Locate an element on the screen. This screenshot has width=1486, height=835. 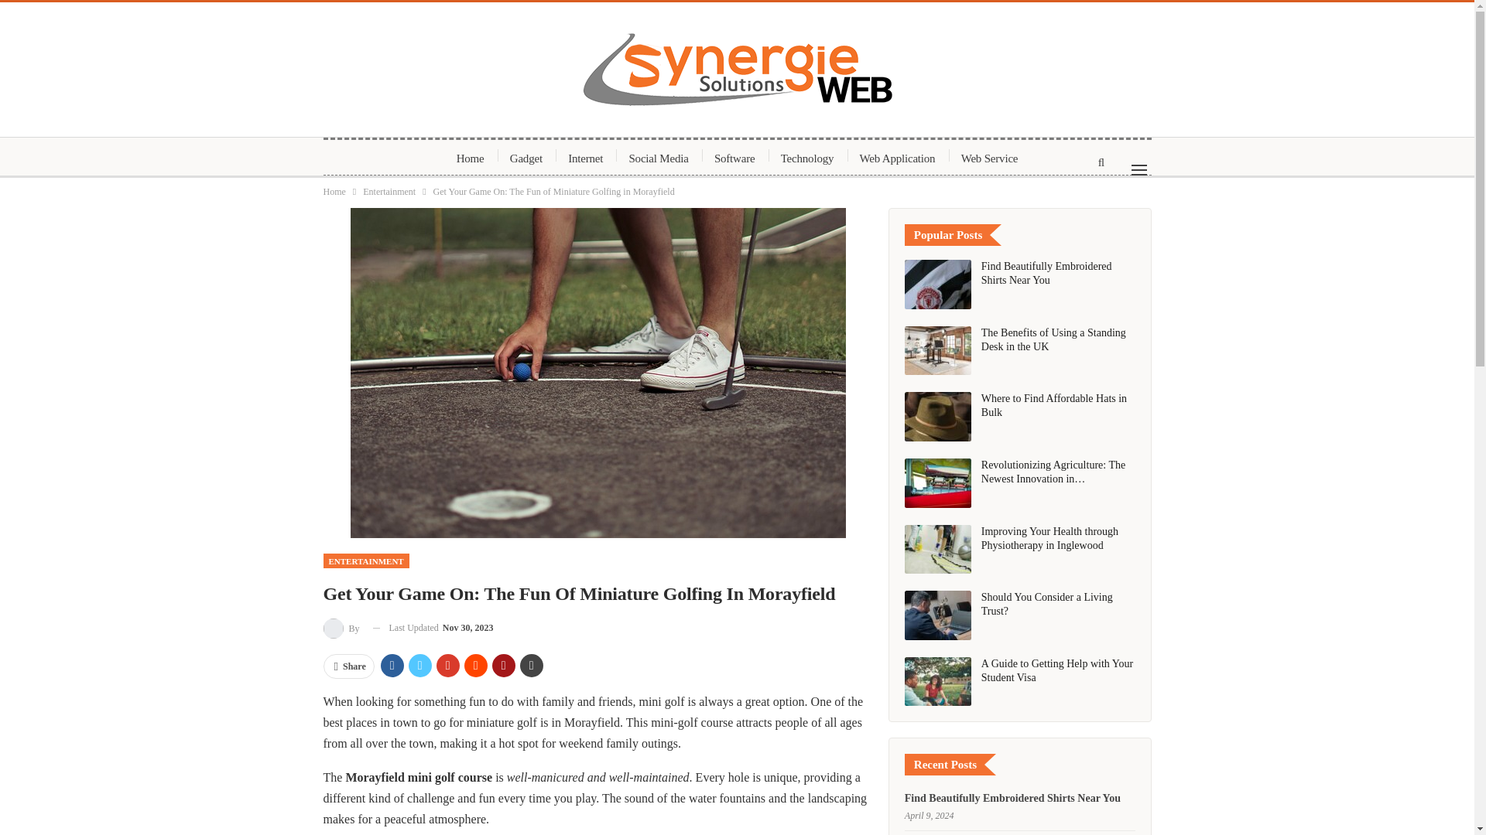
Find Beautifully Embroidered Shirts Near You is located at coordinates (938, 284).